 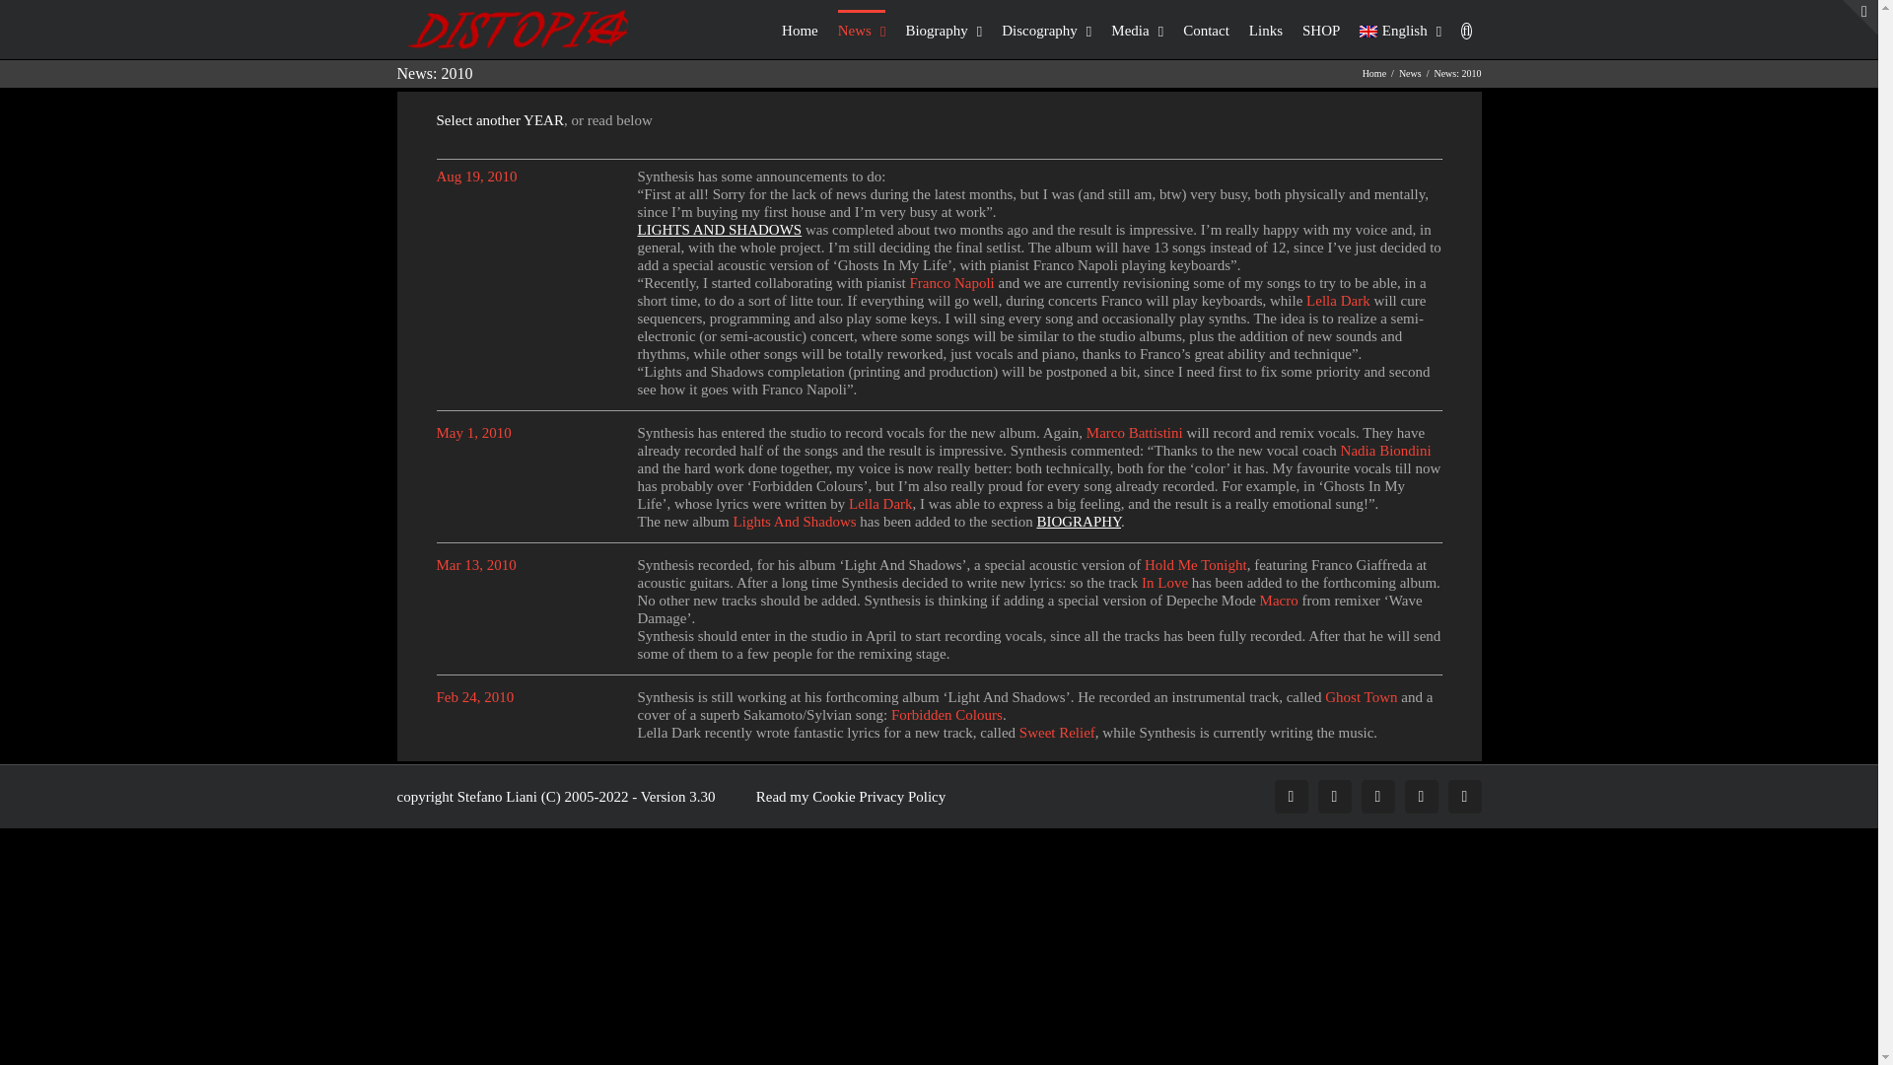 I want to click on Select another YEAR, or read below, so click(x=938, y=128).